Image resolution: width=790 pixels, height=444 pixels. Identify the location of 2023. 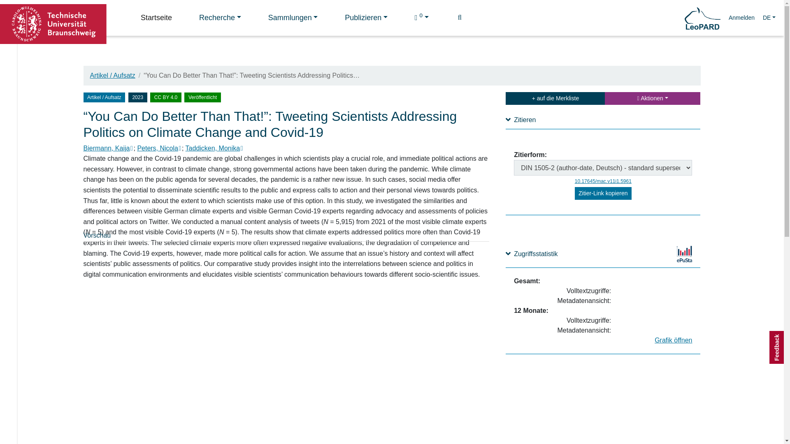
(137, 97).